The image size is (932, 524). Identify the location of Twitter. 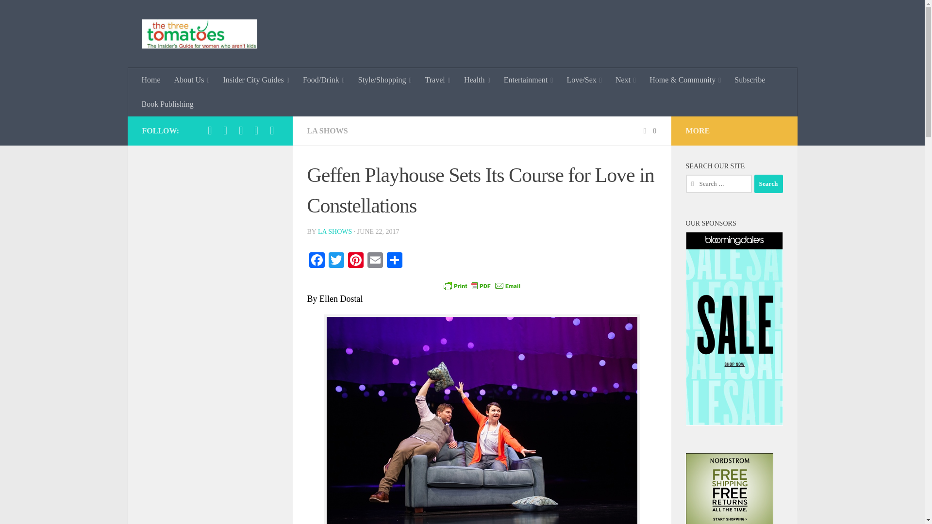
(336, 261).